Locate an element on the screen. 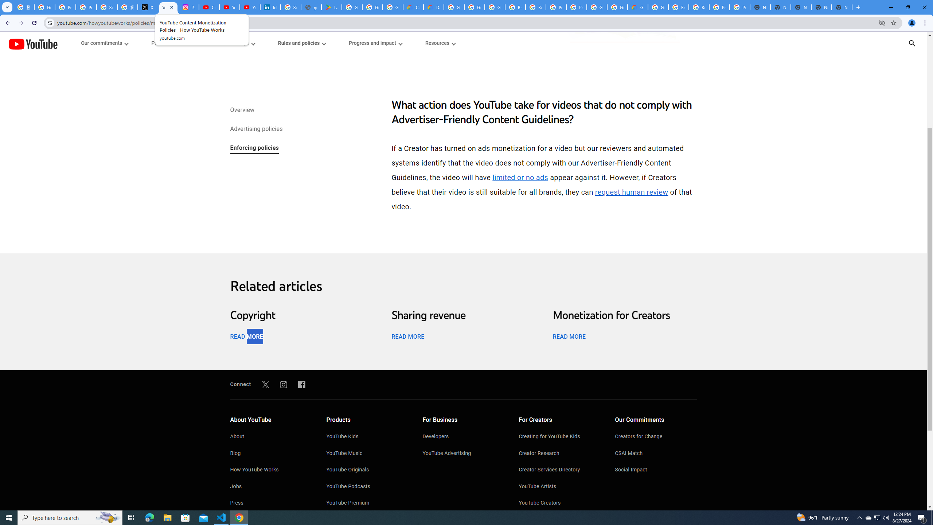 The image size is (933, 525). Play is located at coordinates (464, 301).